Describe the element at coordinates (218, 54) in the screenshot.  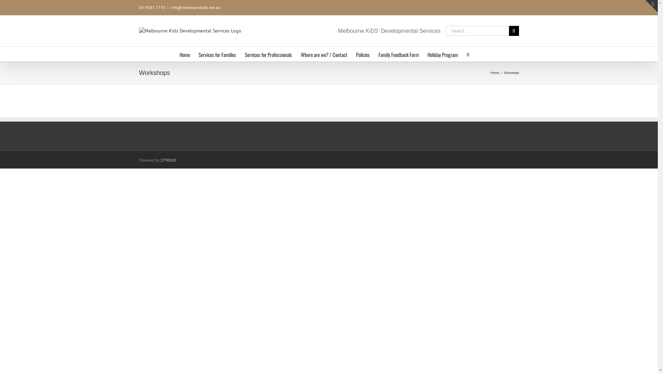
I see `Services for Families` at that location.